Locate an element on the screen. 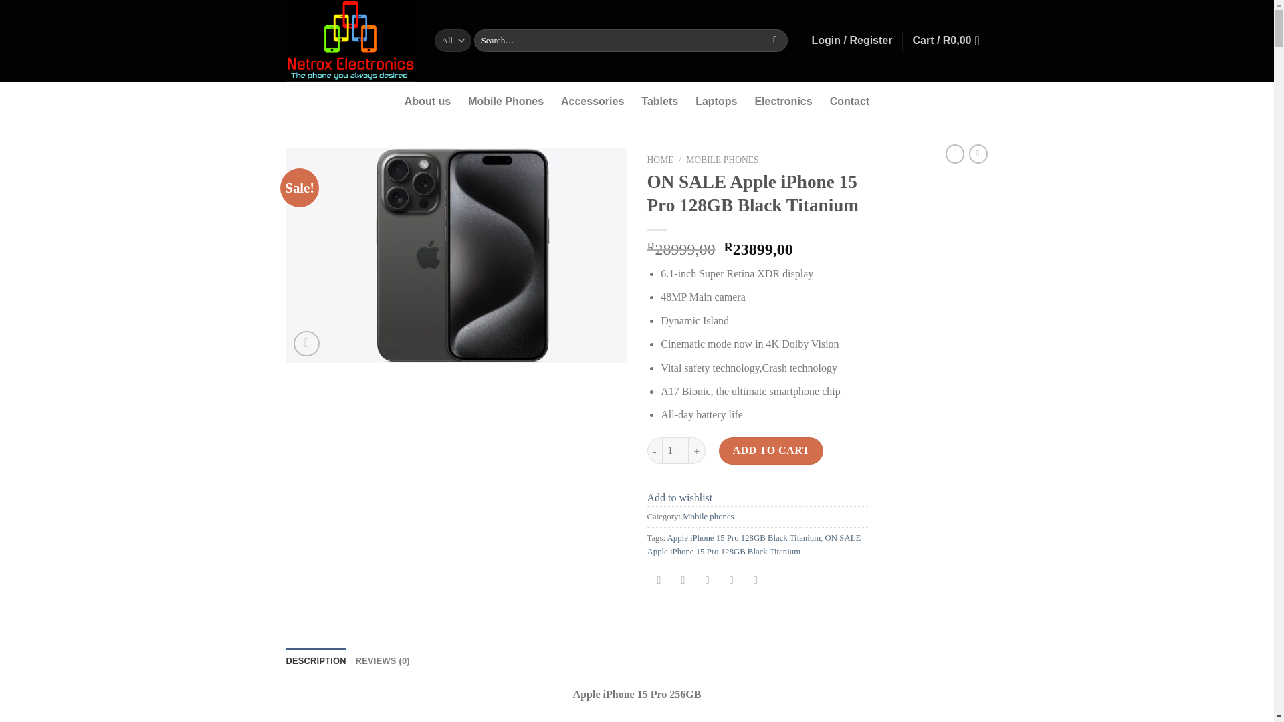 The height and width of the screenshot is (722, 1284). 1 is located at coordinates (675, 451).